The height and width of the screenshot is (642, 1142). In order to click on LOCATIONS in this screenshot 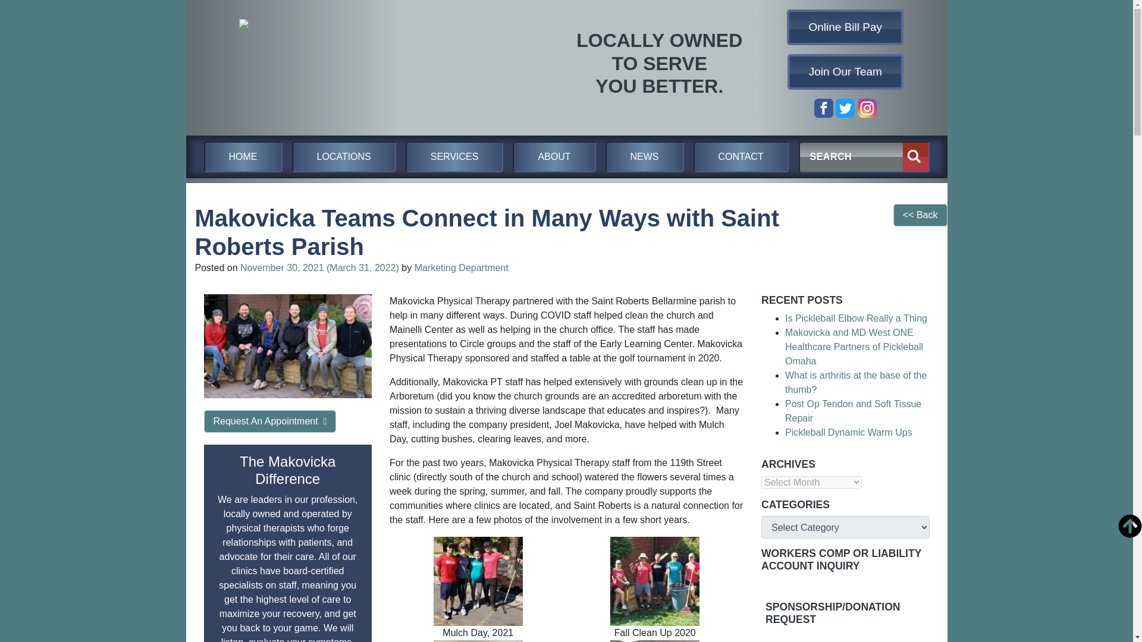, I will do `click(343, 157)`.